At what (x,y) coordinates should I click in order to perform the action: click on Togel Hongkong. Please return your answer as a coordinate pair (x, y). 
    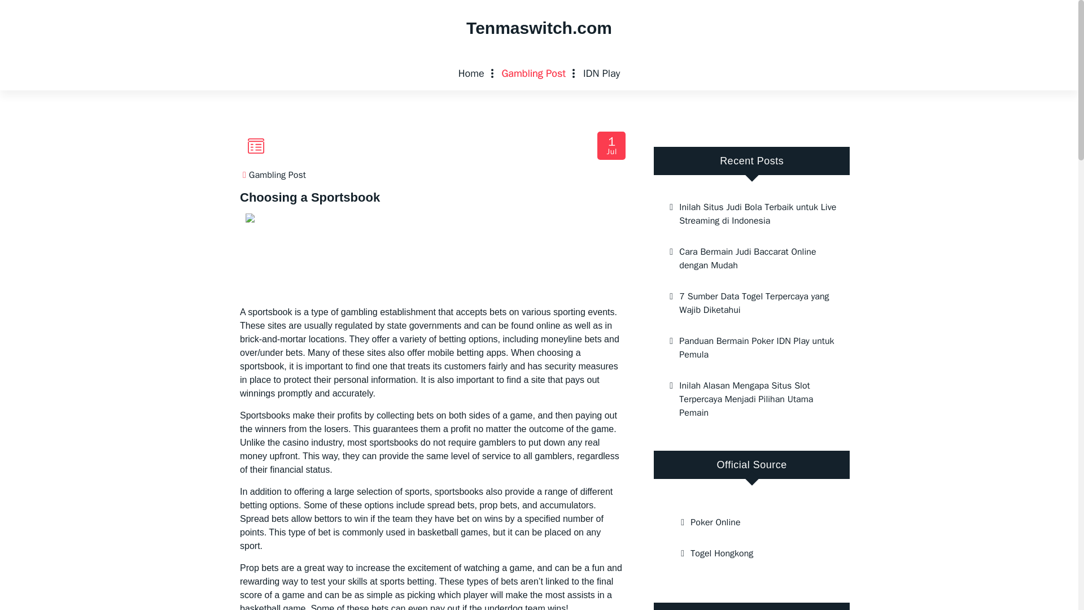
    Looking at the image, I should click on (751, 553).